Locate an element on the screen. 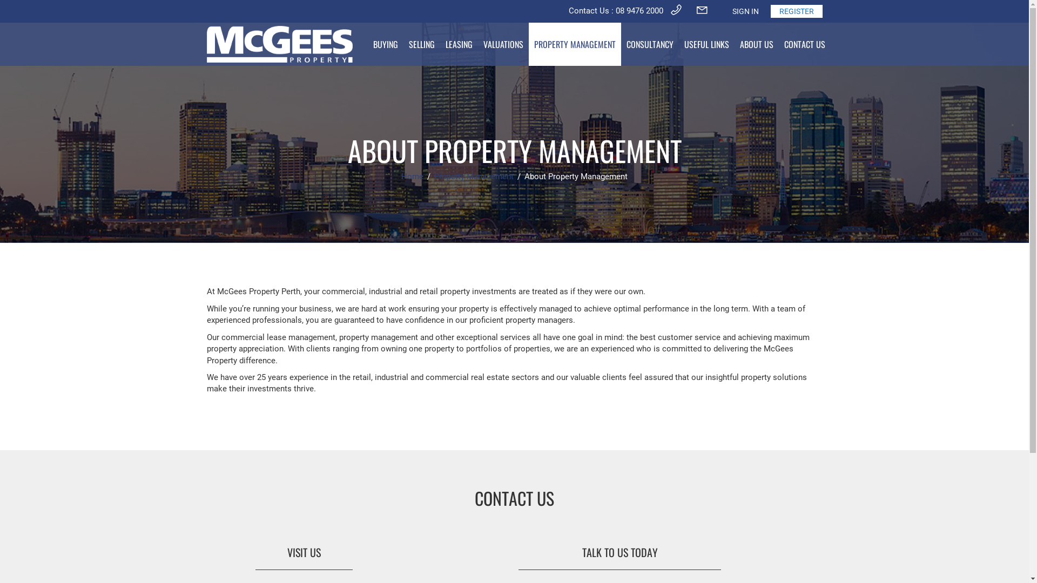 This screenshot has height=583, width=1037. CONTACT US is located at coordinates (805, 44).